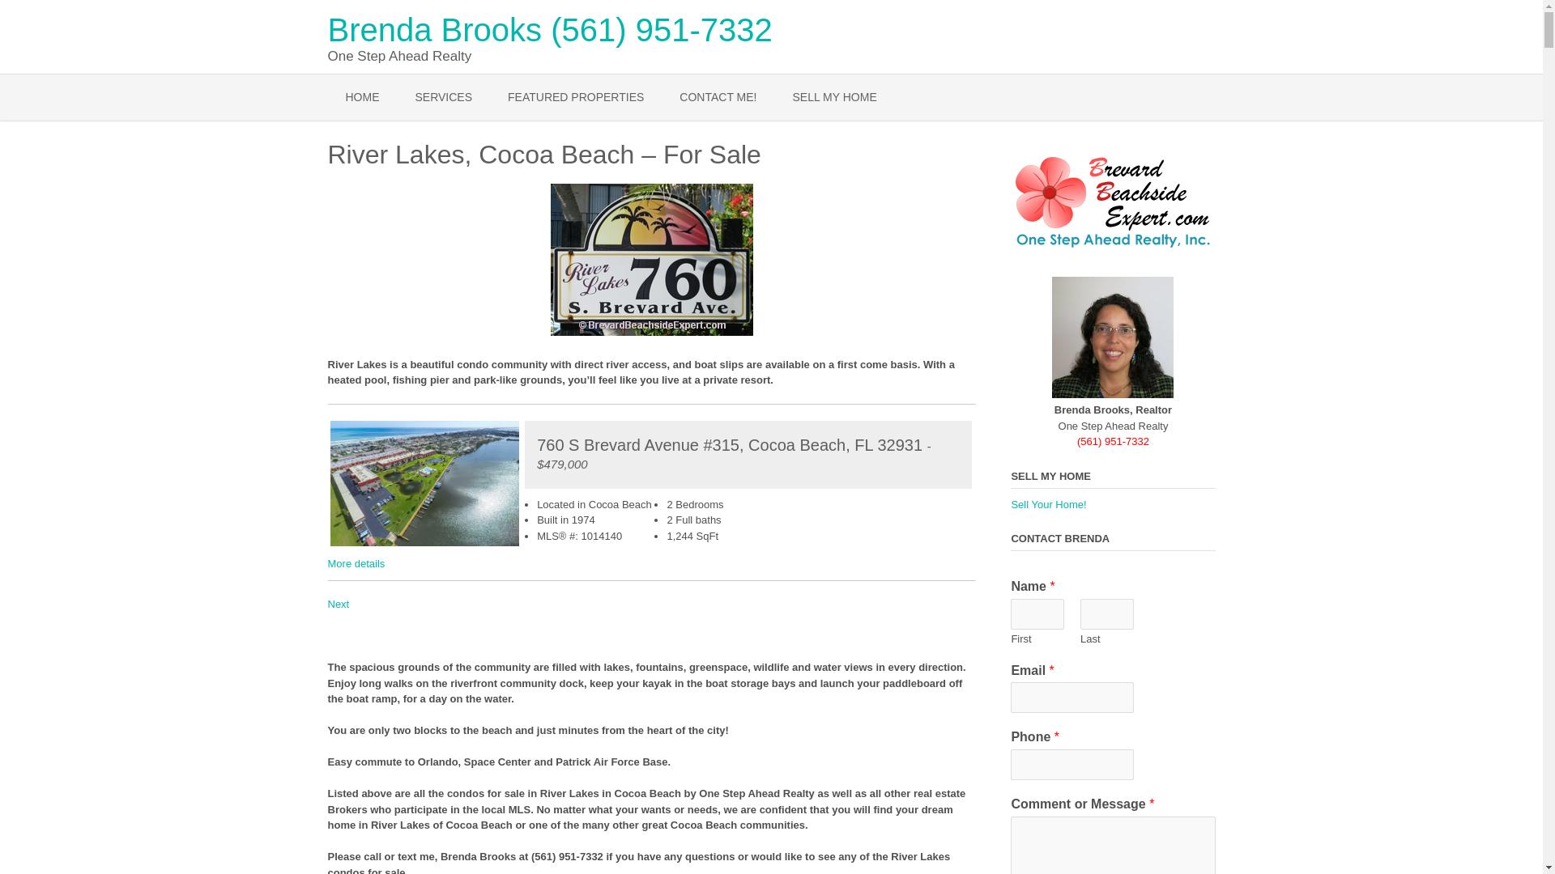  What do you see at coordinates (337, 604) in the screenshot?
I see `Next` at bounding box center [337, 604].